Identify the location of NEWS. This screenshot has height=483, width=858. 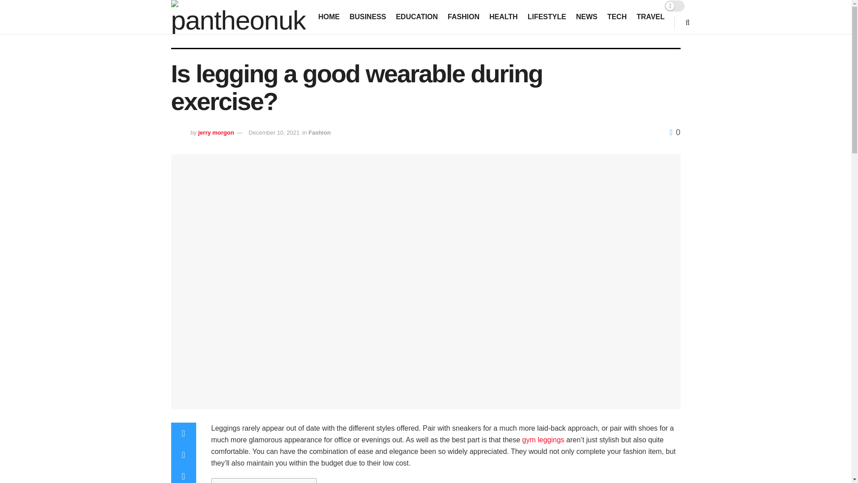
(586, 17).